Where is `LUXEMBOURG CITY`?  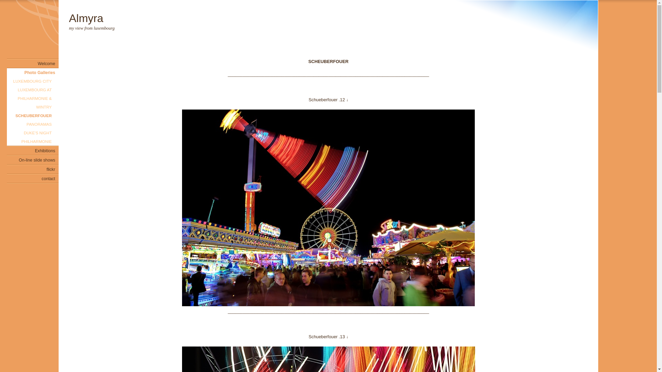
LUXEMBOURG CITY is located at coordinates (33, 81).